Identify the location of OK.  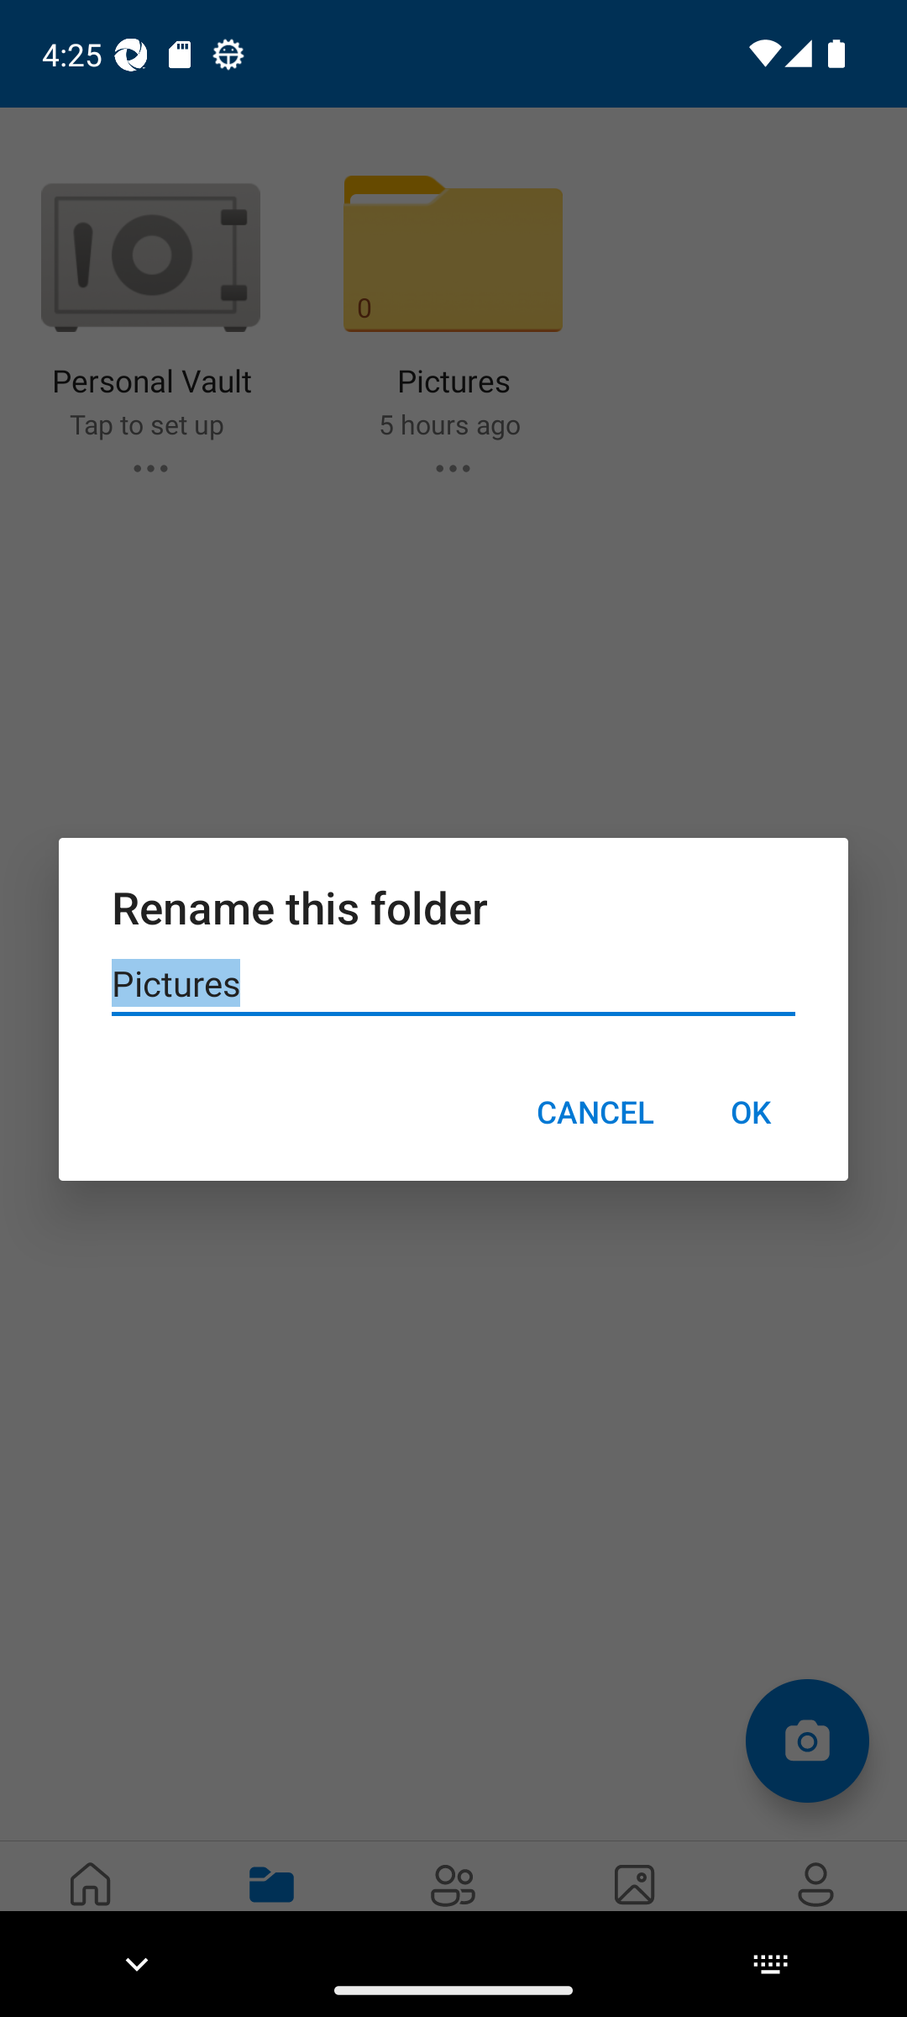
(751, 1112).